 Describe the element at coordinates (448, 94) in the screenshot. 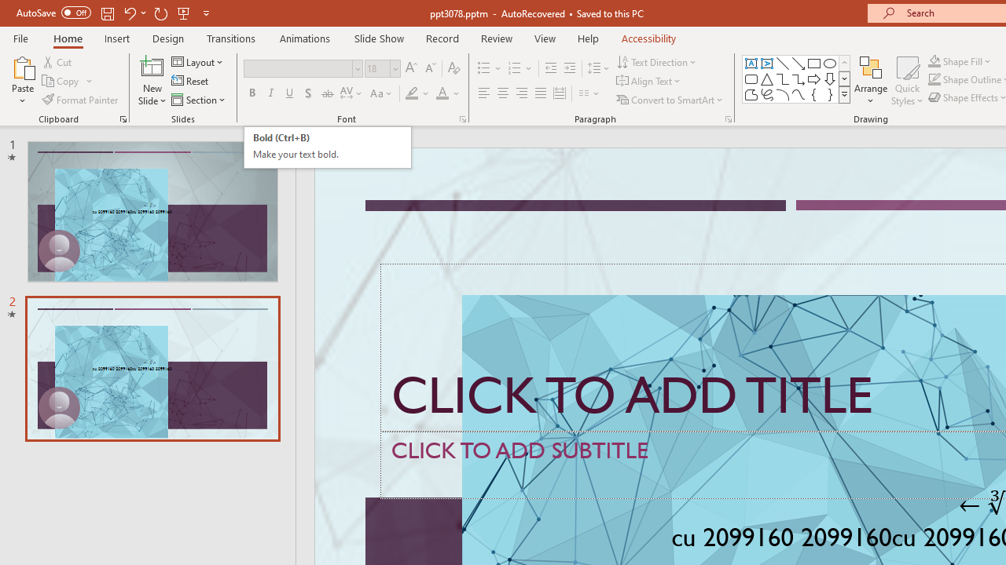

I see `Font Color` at that location.